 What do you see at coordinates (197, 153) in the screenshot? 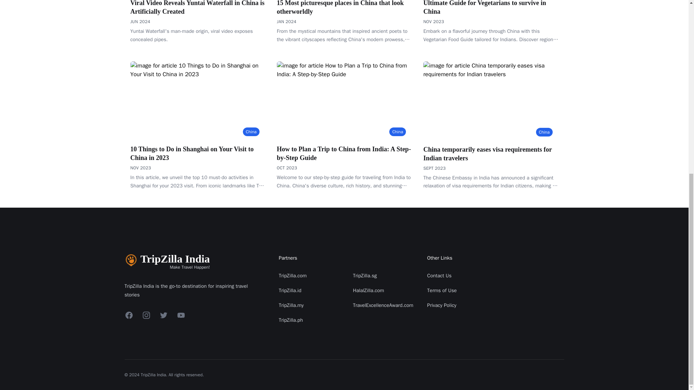
I see `10 Things to Do in Shanghai on Your Visit to China in 2023` at bounding box center [197, 153].